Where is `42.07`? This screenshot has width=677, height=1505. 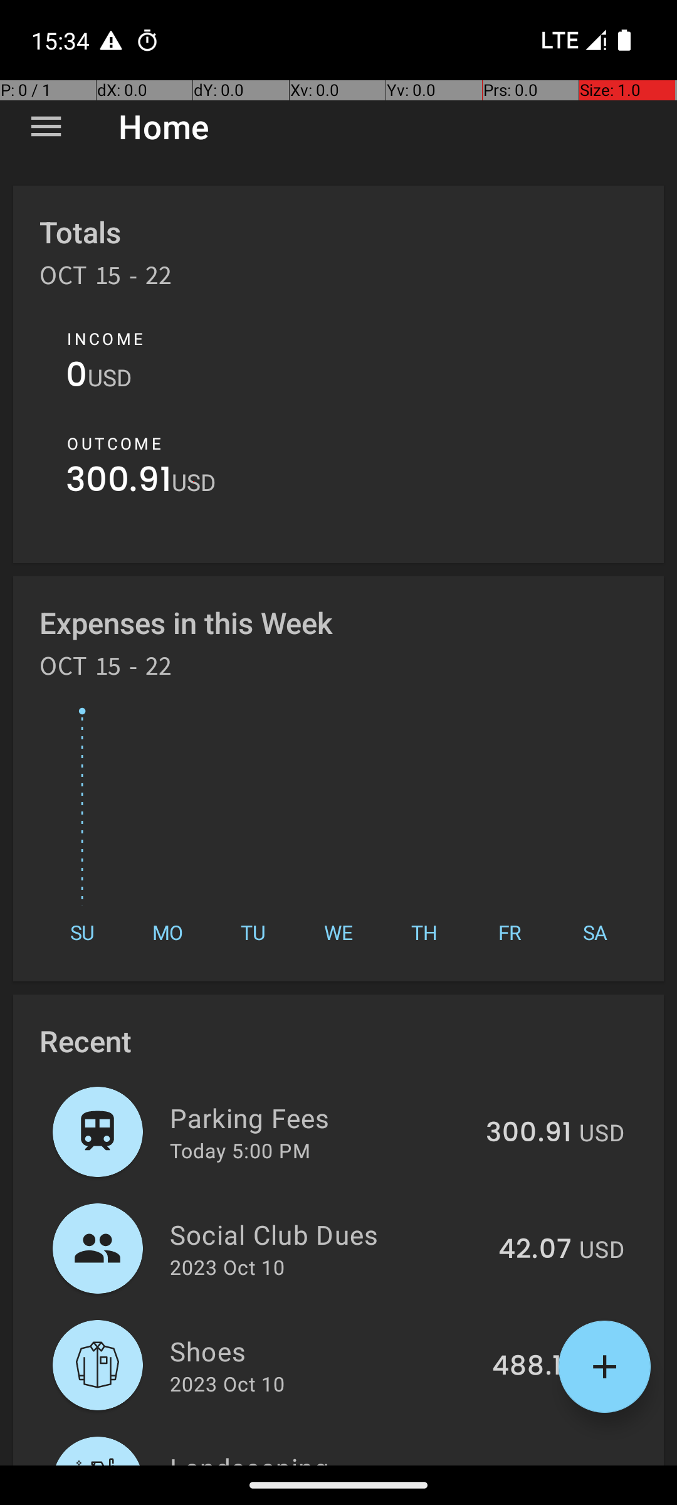
42.07 is located at coordinates (535, 1250).